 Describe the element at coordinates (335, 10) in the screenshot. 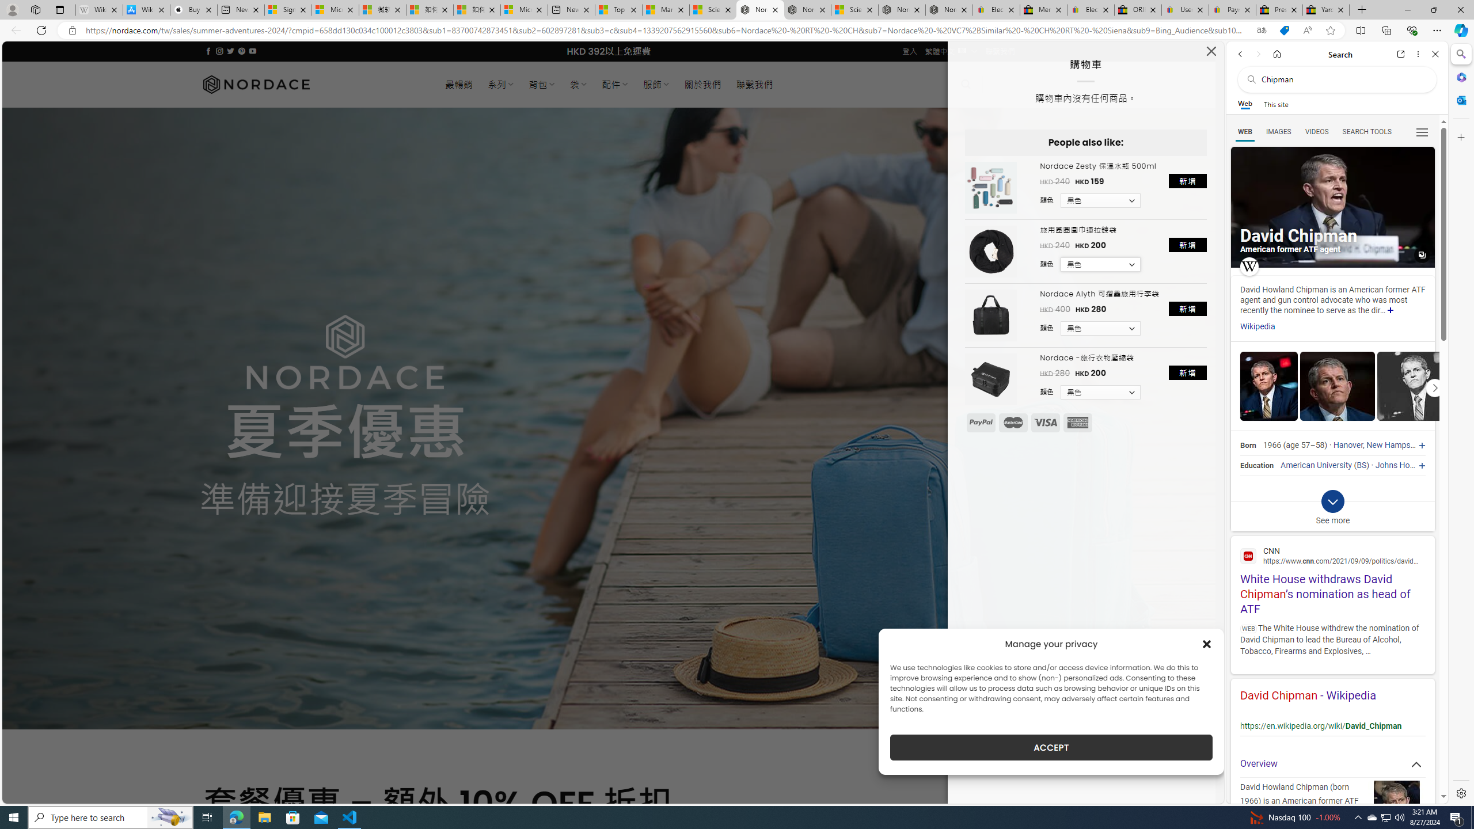

I see `Microsoft Services Agreement` at that location.